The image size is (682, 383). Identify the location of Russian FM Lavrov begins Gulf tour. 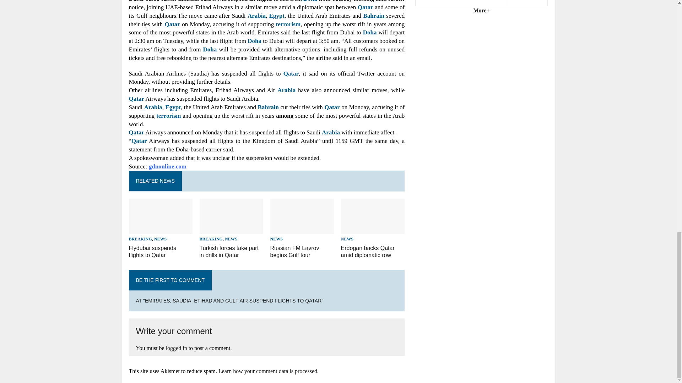
(302, 229).